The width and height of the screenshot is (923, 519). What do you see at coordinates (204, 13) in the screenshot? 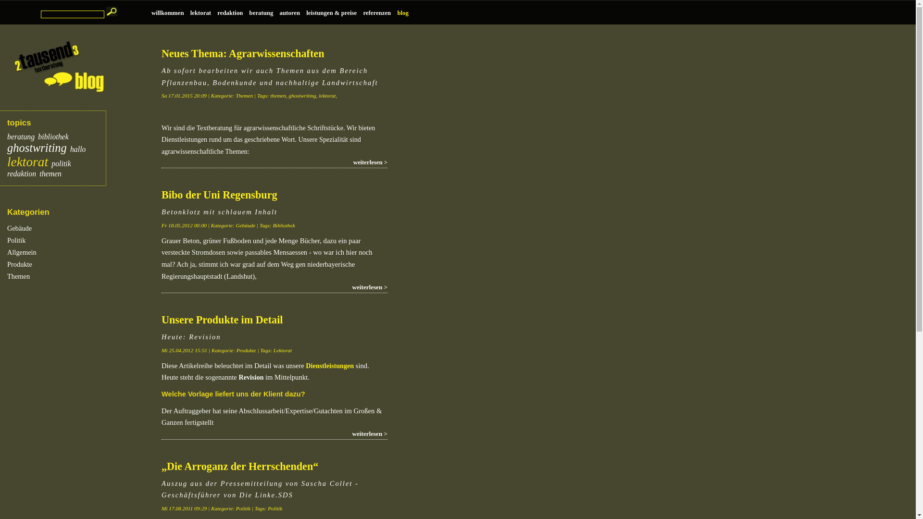
I see `lektorat` at bounding box center [204, 13].